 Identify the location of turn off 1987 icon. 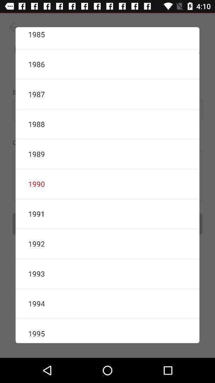
(107, 94).